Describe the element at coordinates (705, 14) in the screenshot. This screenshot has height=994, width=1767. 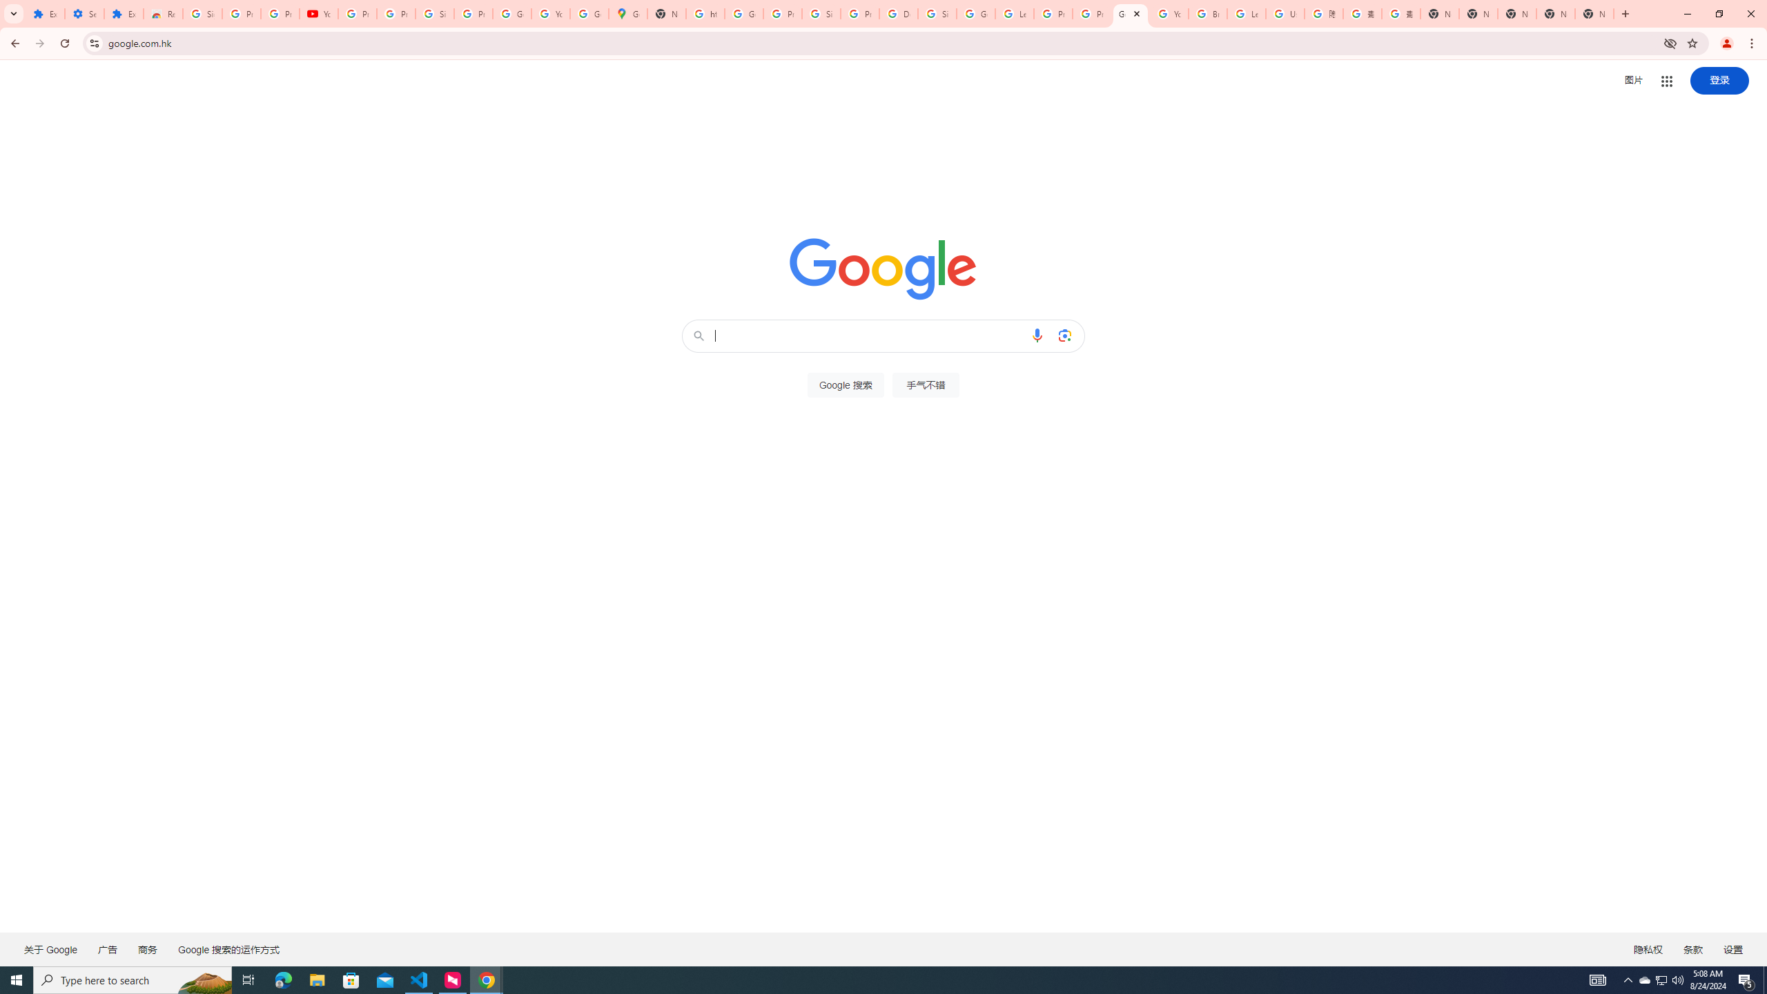
I see `https://scholar.google.com/` at that location.